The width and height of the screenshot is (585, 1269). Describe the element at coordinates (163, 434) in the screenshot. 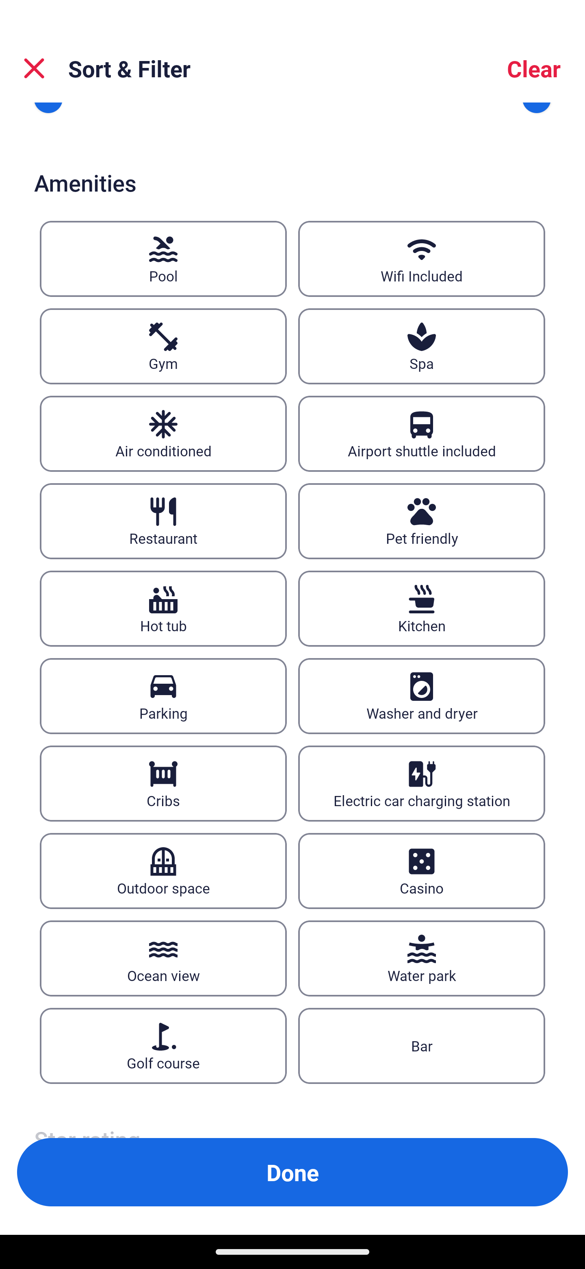

I see `Air conditioned` at that location.